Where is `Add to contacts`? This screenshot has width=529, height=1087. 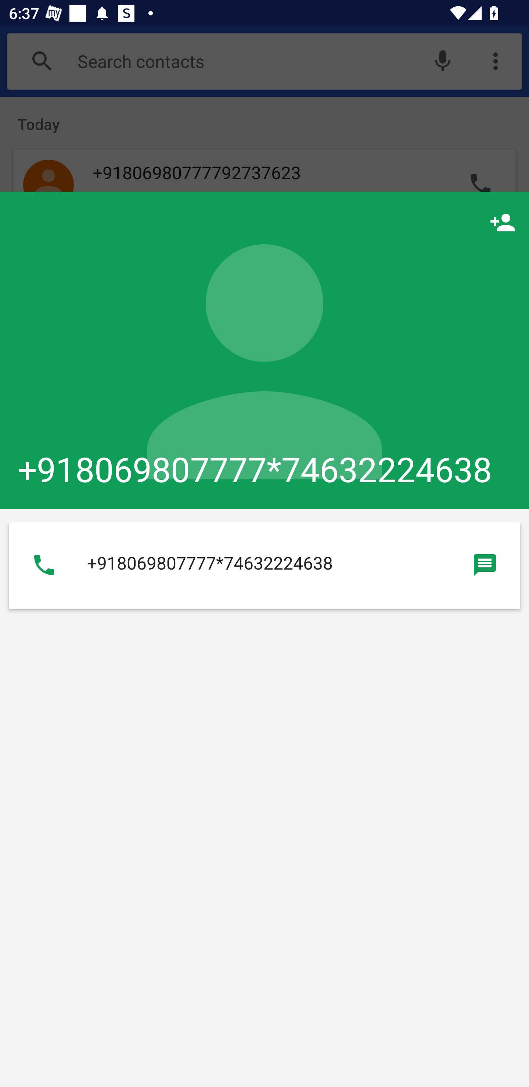 Add to contacts is located at coordinates (503, 222).